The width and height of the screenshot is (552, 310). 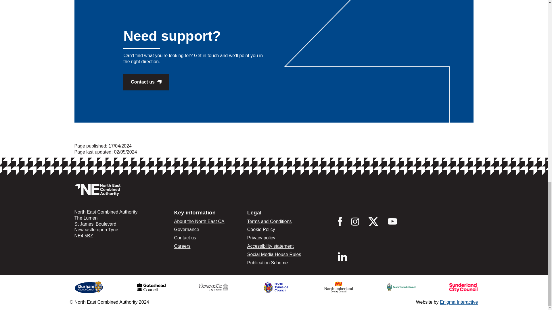 I want to click on Social Media House Rules, so click(x=274, y=254).